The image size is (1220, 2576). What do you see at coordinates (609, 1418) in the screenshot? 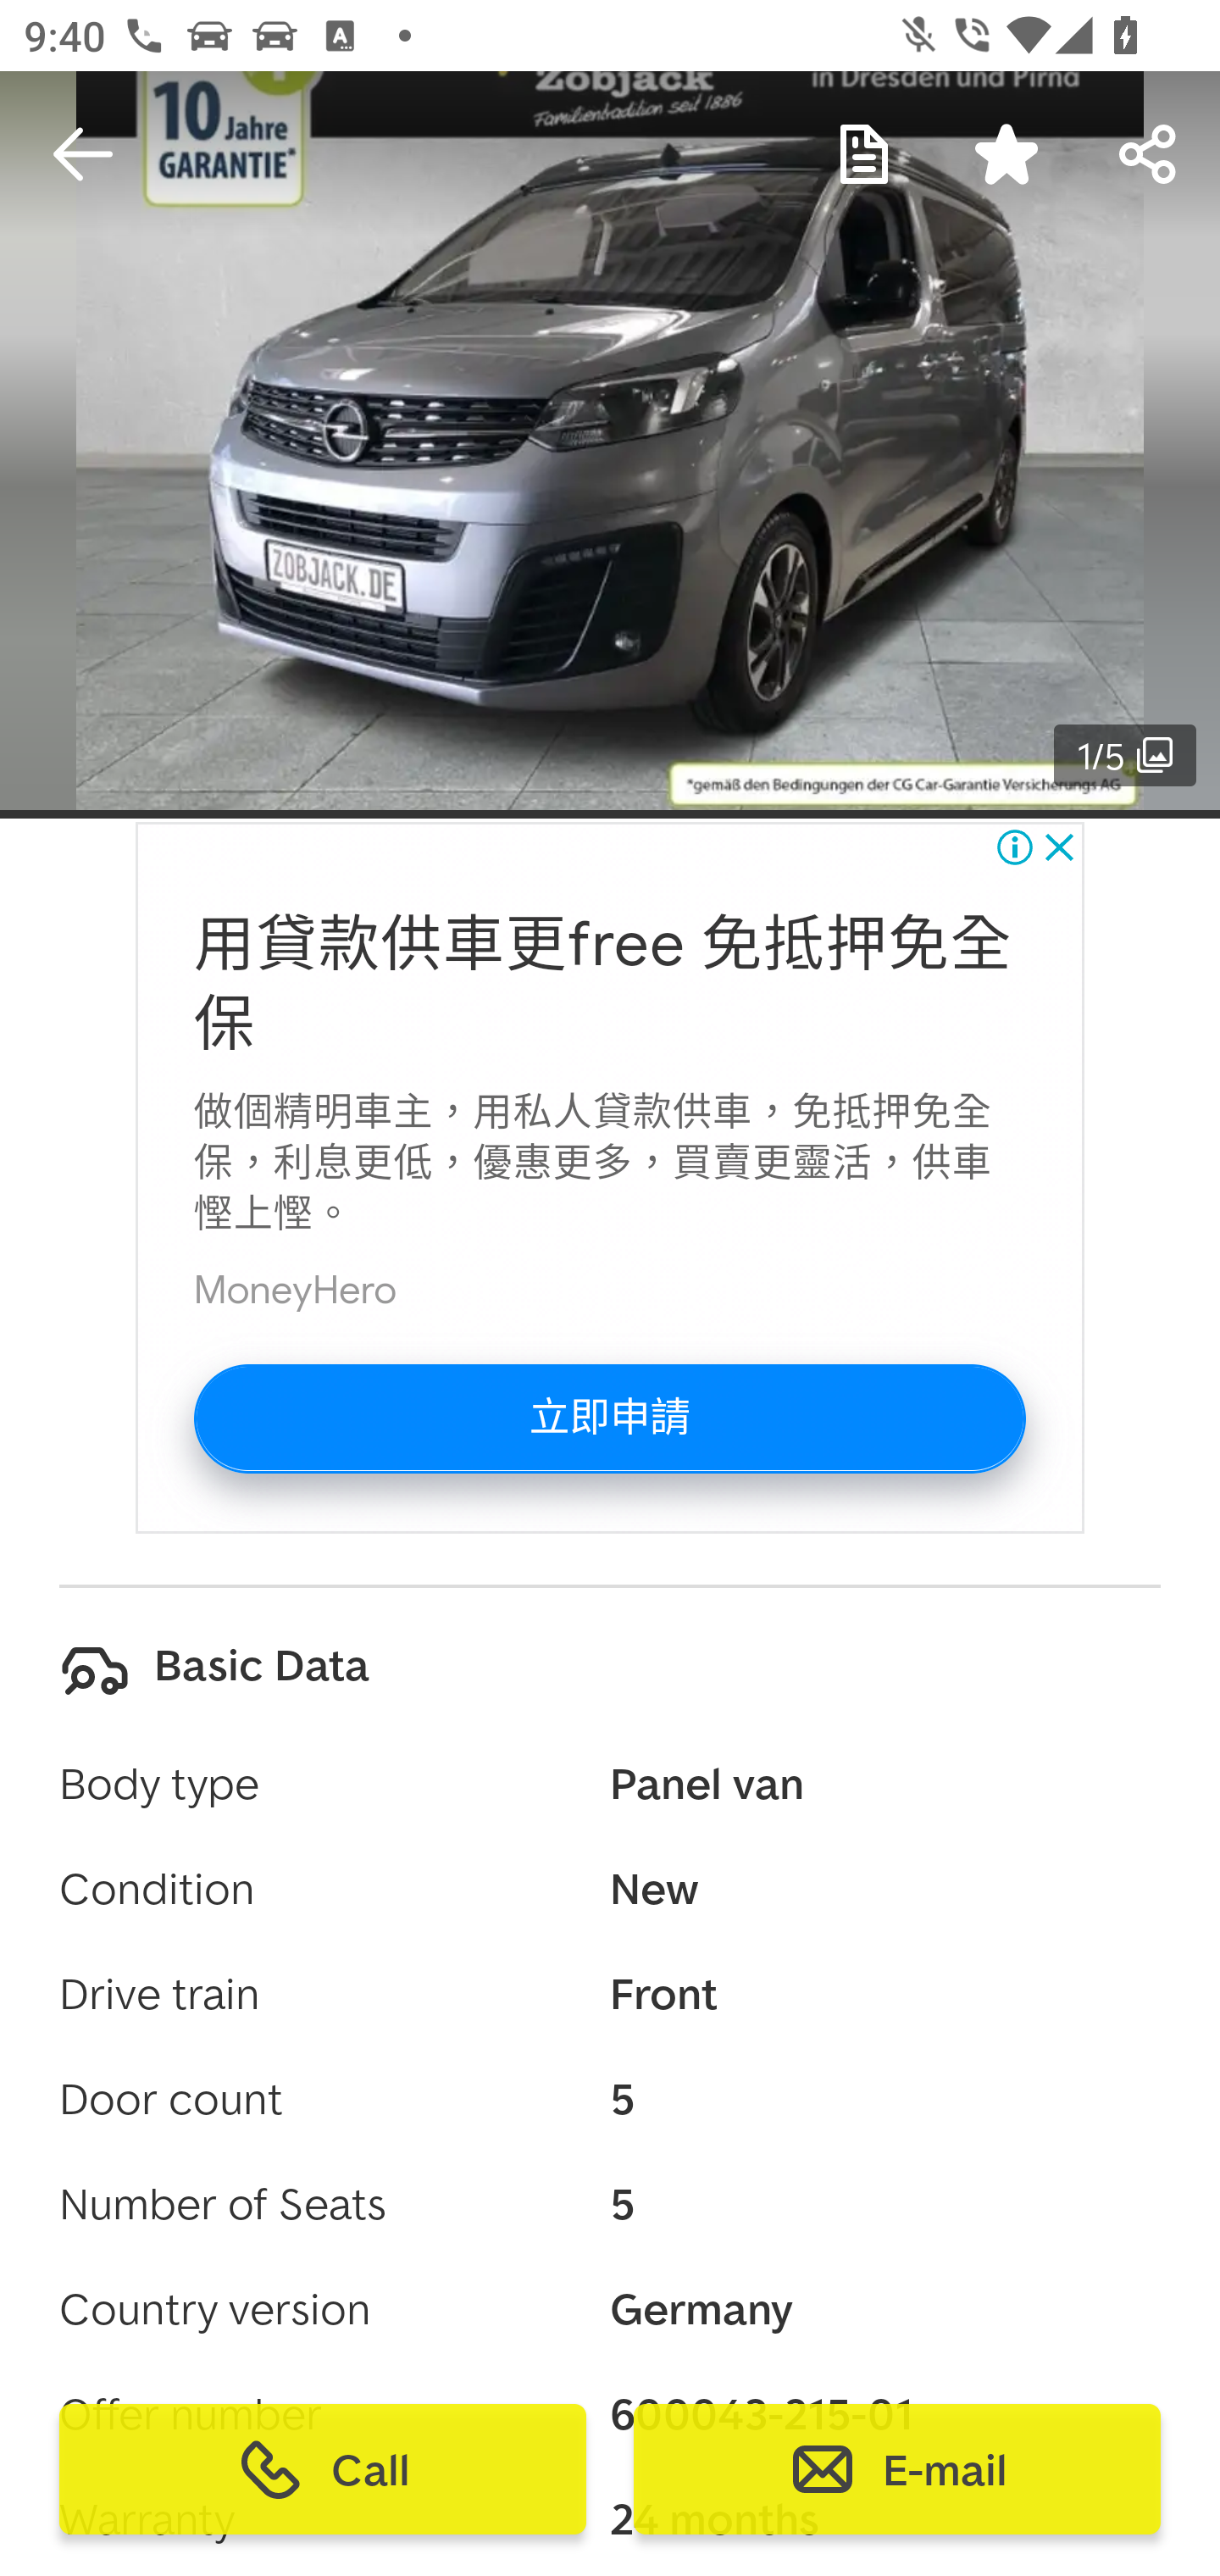
I see `立即申請` at bounding box center [609, 1418].